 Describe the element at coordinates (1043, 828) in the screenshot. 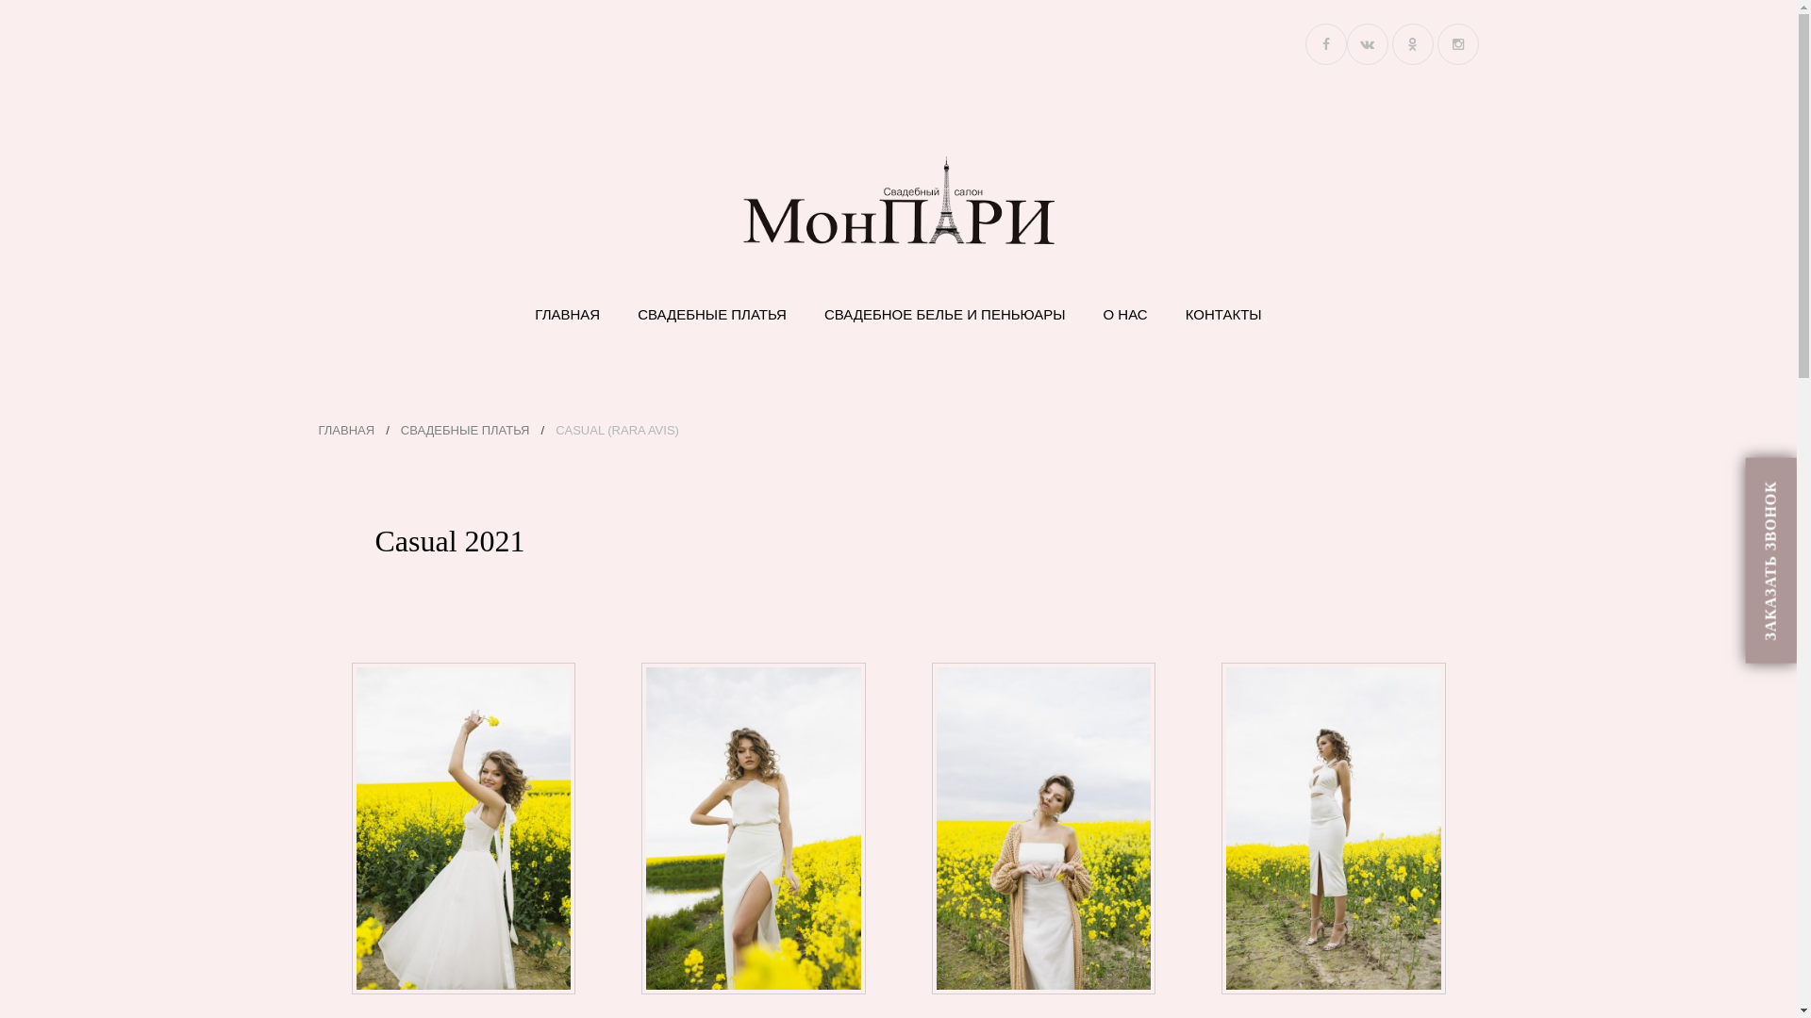

I see `Iv` at that location.